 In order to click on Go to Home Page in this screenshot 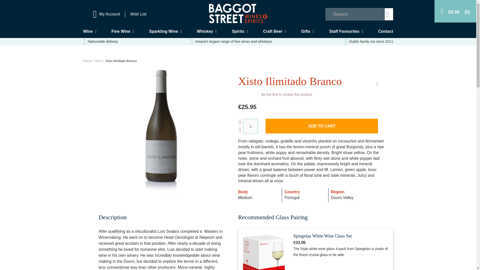, I will do `click(88, 61)`.